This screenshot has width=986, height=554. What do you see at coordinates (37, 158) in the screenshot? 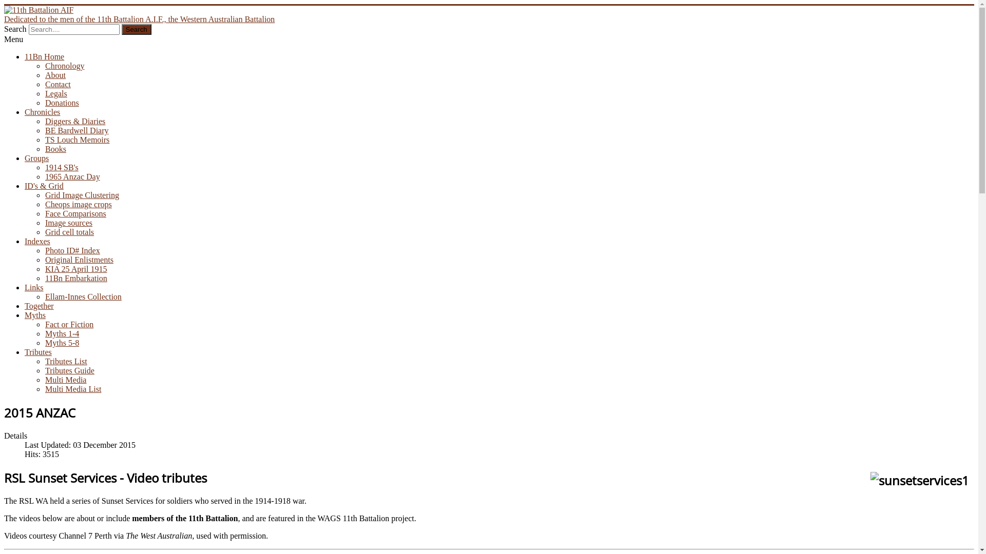
I see `Groups` at bounding box center [37, 158].